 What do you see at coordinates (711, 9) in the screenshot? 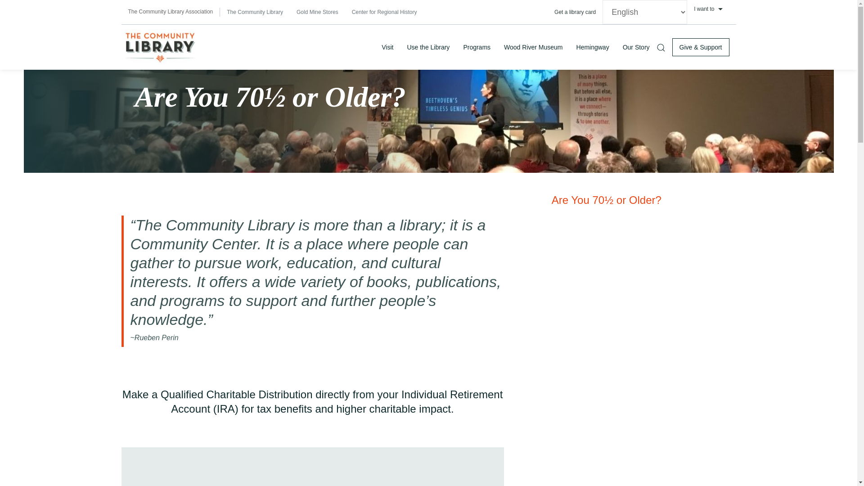
I see `I want to` at bounding box center [711, 9].